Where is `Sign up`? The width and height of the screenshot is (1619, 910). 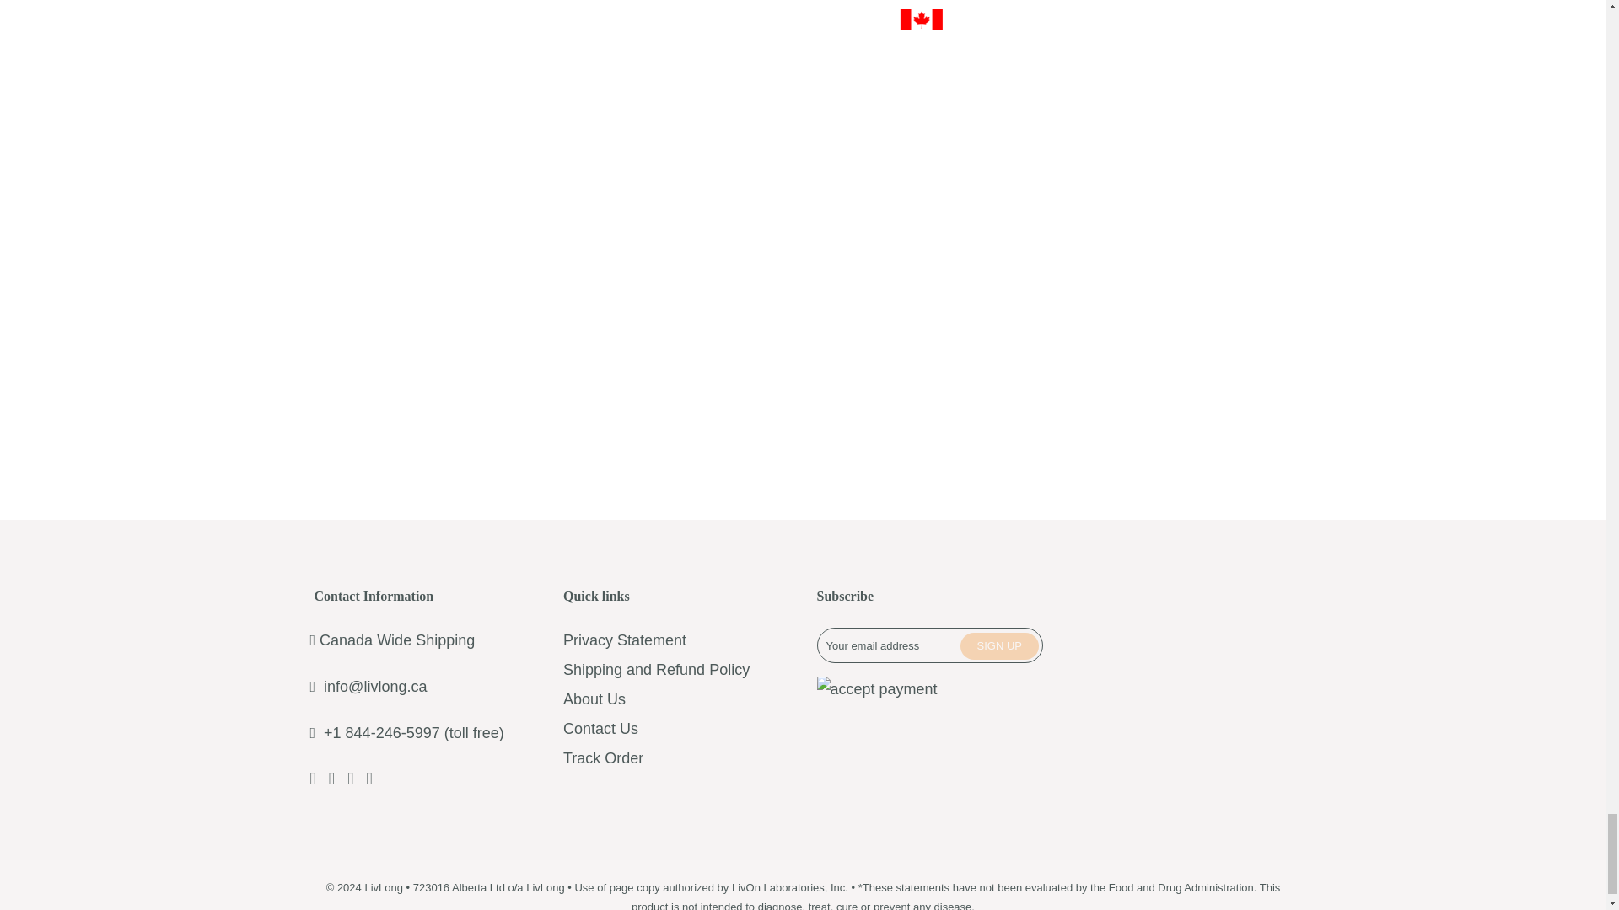
Sign up is located at coordinates (999, 645).